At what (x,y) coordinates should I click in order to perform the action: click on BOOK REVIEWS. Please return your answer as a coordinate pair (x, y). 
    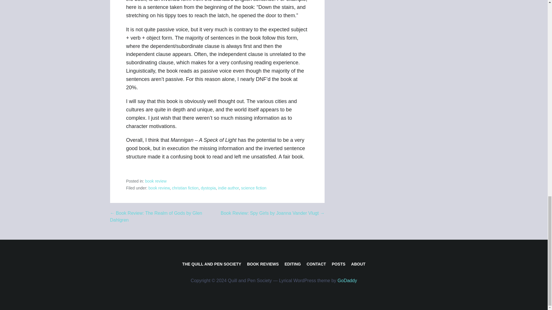
    Looking at the image, I should click on (263, 264).